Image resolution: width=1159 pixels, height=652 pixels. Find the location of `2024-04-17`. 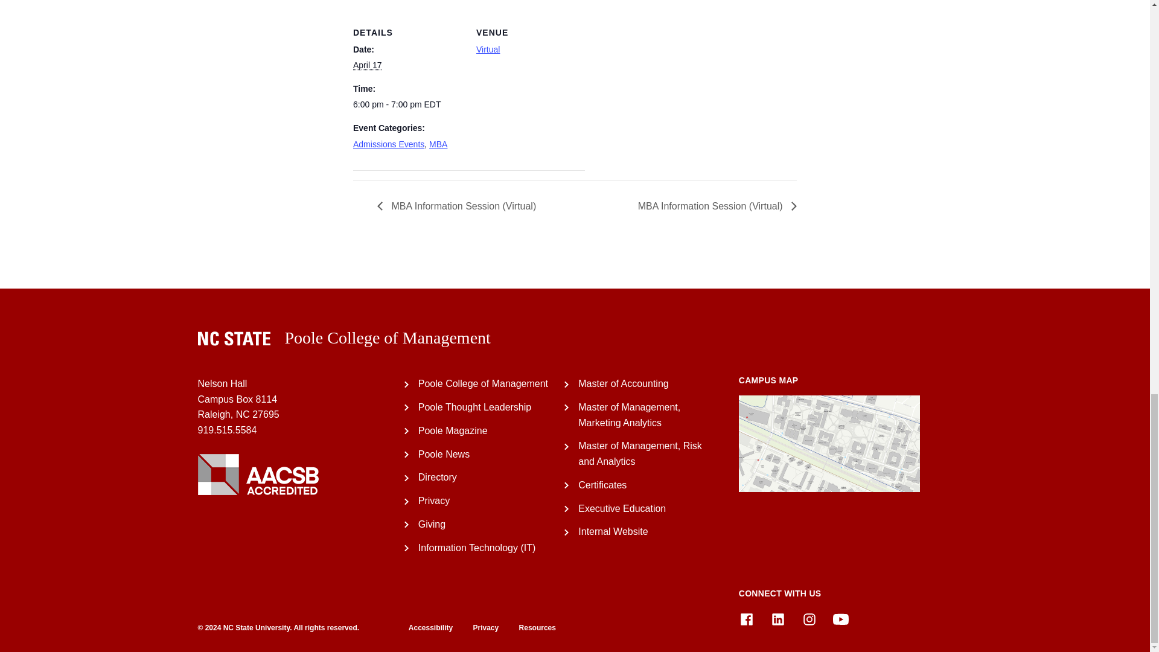

2024-04-17 is located at coordinates (367, 65).